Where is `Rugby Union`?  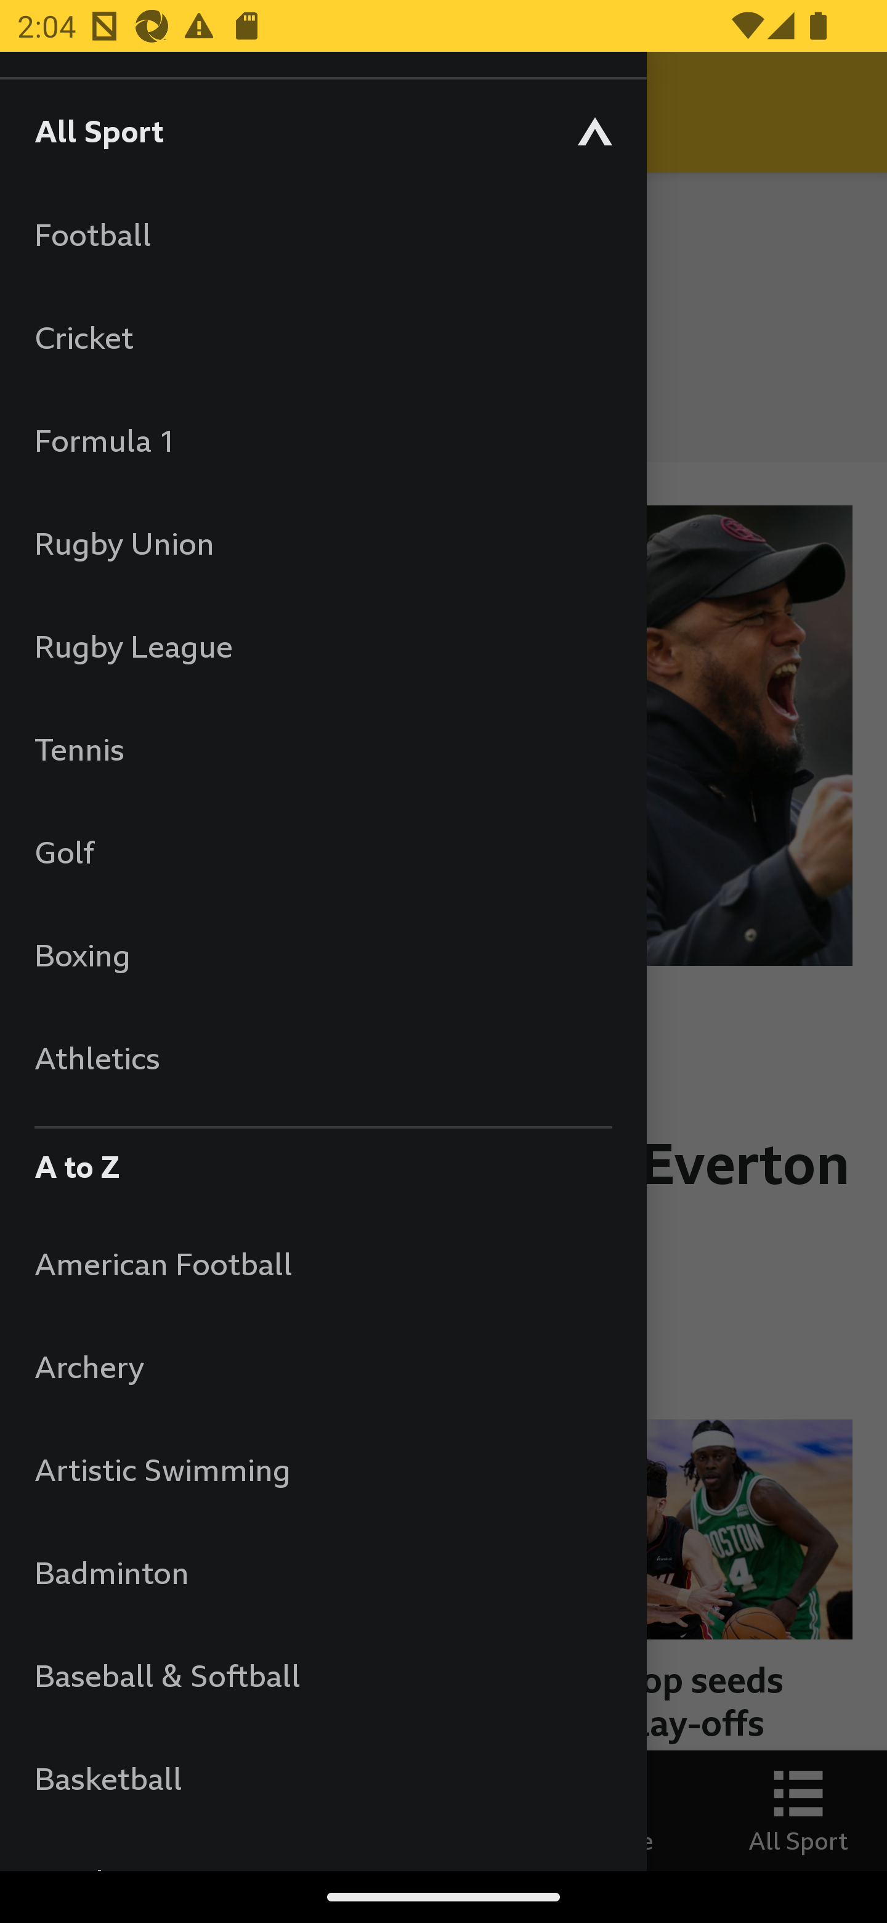
Rugby Union is located at coordinates (323, 542).